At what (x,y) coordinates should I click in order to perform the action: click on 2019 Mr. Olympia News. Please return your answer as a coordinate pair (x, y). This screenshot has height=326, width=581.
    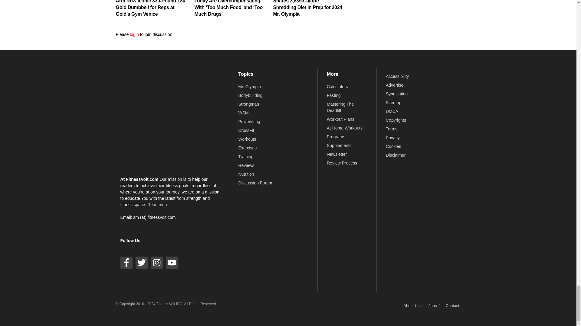
    Looking at the image, I should click on (249, 86).